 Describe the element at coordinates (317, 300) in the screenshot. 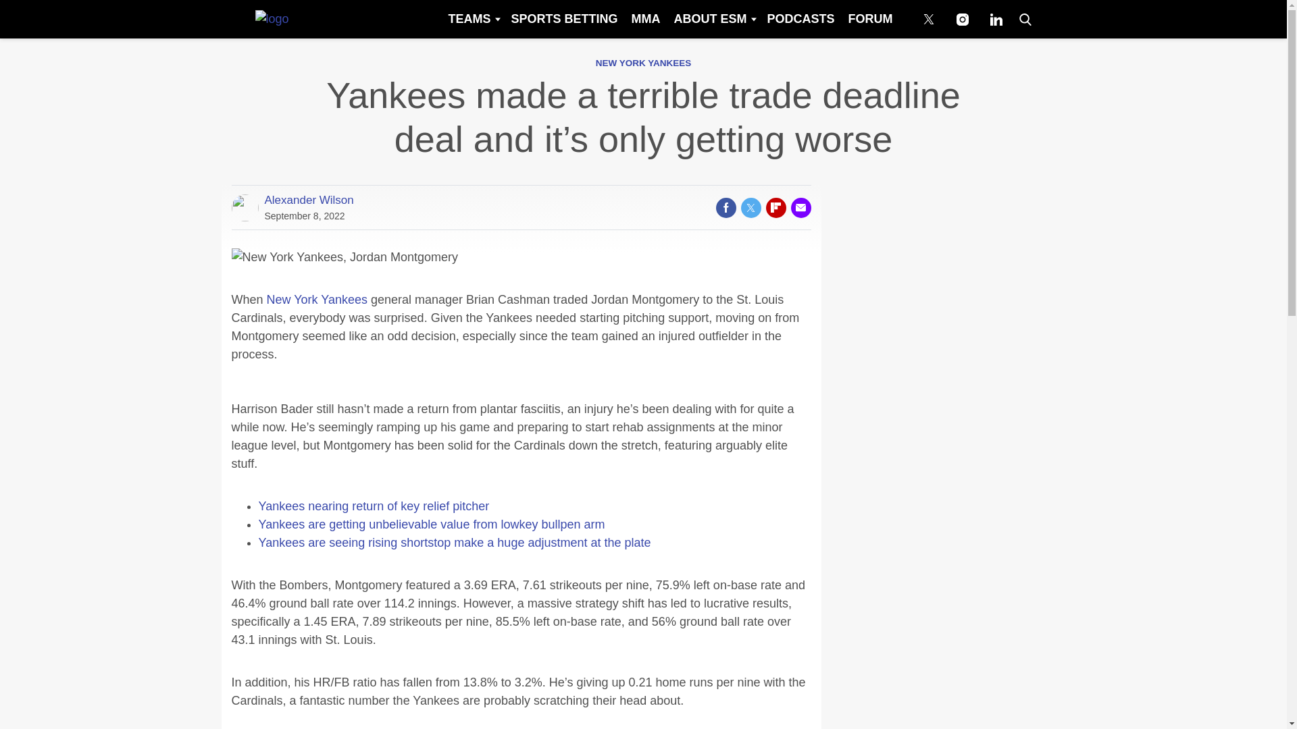

I see `New York Yankees` at that location.